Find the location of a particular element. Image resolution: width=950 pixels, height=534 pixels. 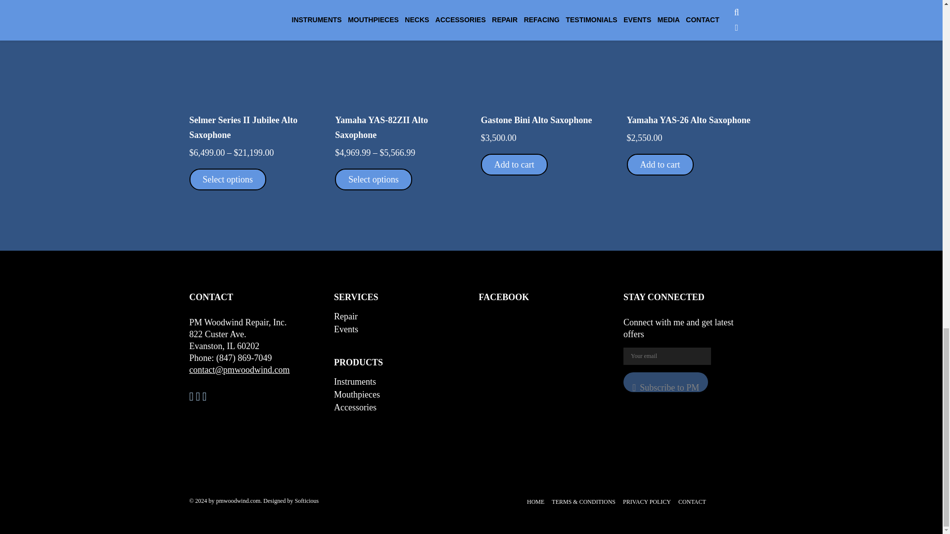

Select options is located at coordinates (228, 179).